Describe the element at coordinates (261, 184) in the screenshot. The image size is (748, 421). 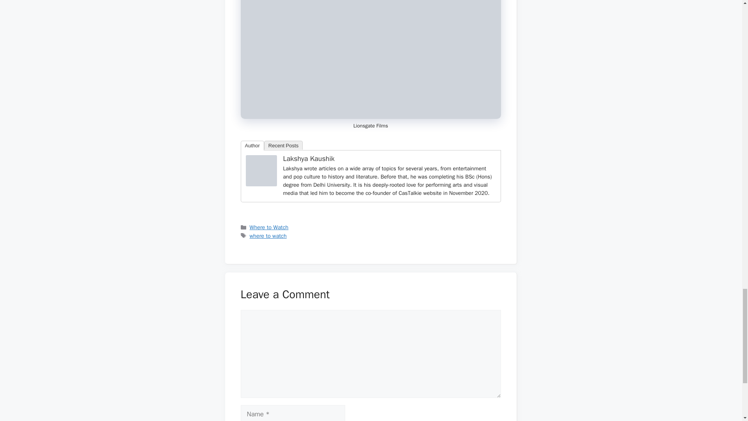
I see `Lakshya Kaushik` at that location.